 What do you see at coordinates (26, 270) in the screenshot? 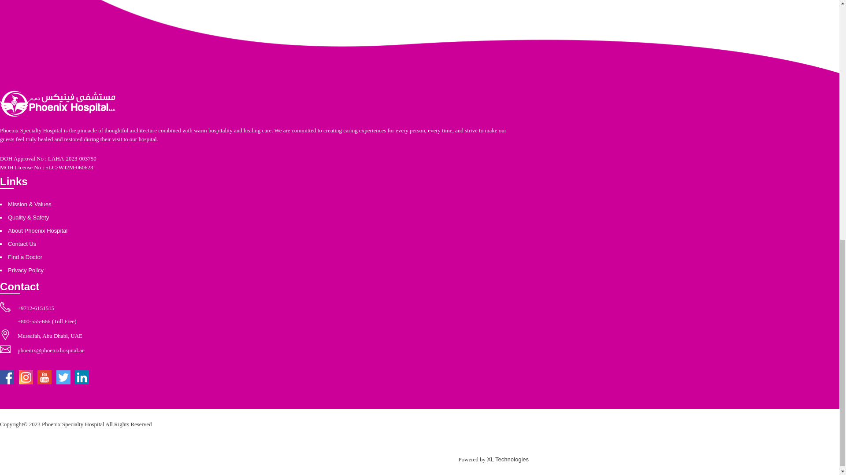
I see `Privacy Policy` at bounding box center [26, 270].